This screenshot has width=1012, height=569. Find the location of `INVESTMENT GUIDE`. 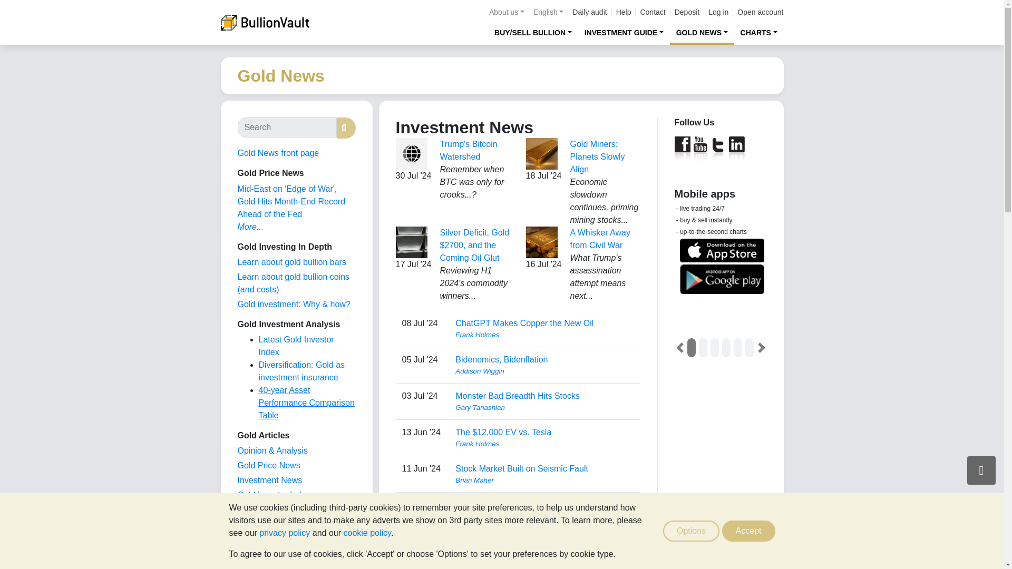

INVESTMENT GUIDE is located at coordinates (624, 32).